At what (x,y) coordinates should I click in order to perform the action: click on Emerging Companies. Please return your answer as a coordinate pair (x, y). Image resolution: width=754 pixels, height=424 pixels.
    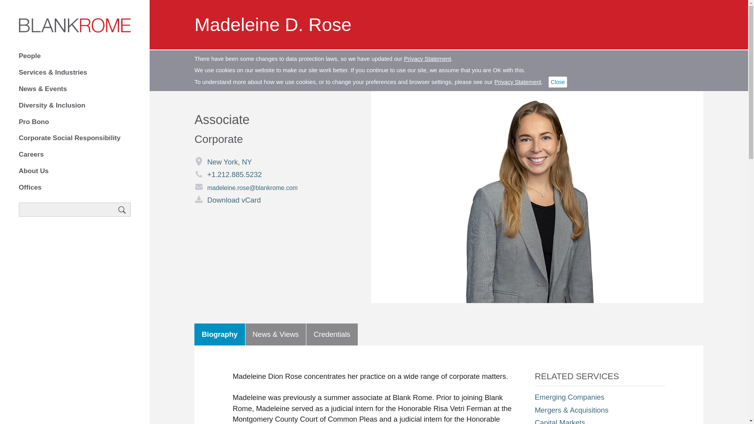
    Looking at the image, I should click on (569, 397).